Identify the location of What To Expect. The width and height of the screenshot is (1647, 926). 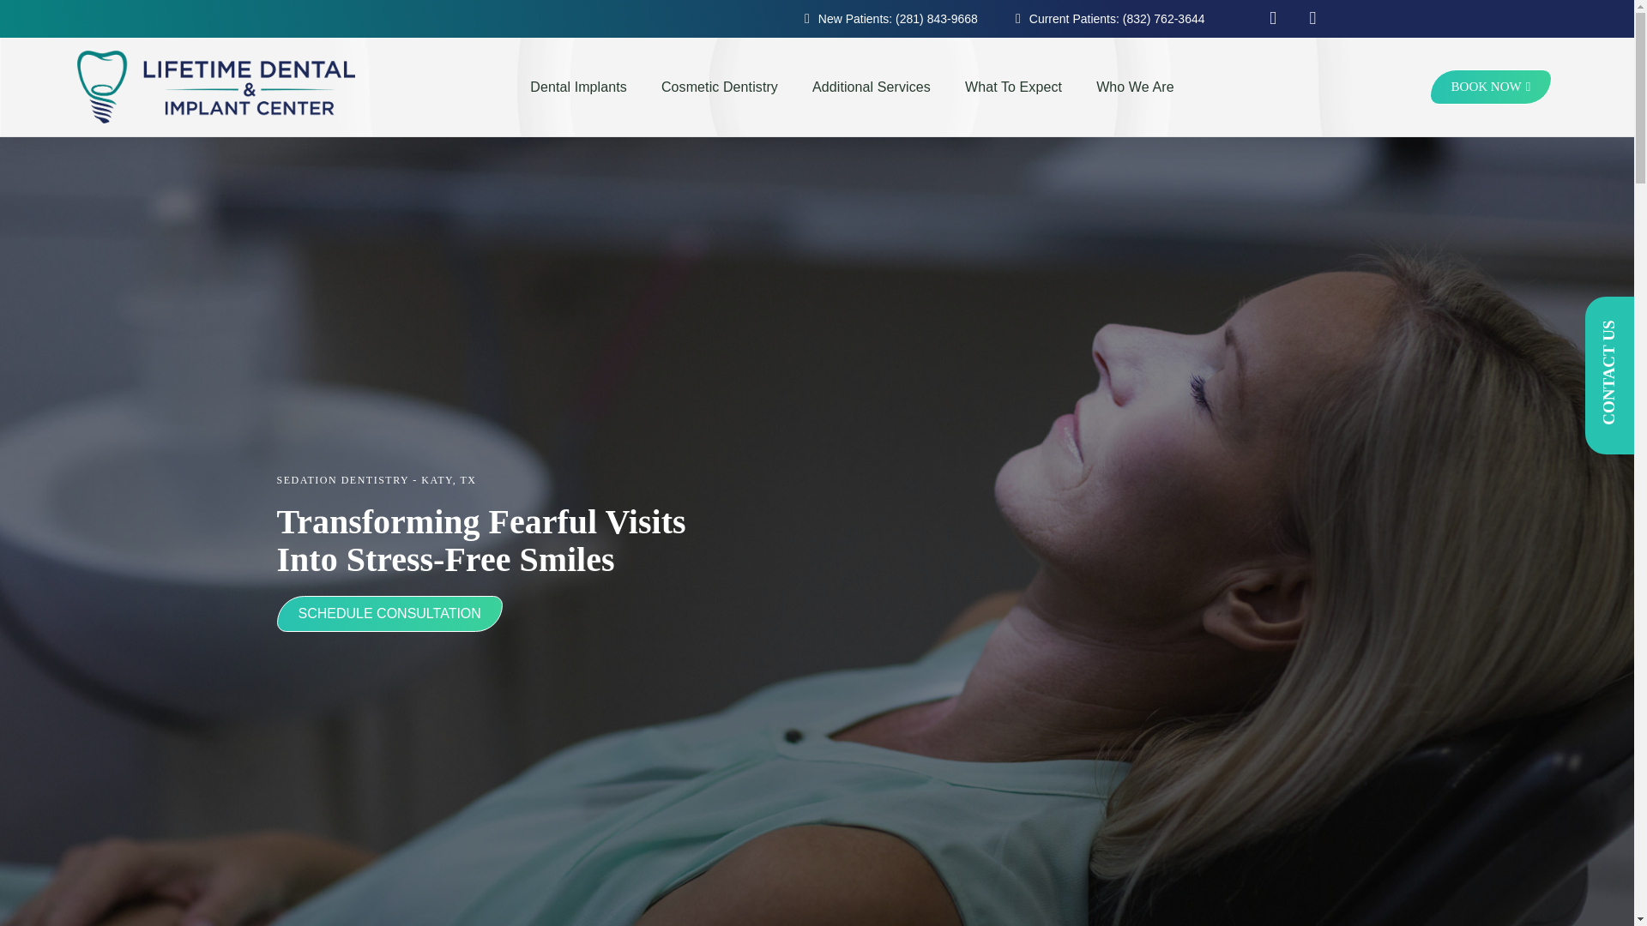
(1014, 87).